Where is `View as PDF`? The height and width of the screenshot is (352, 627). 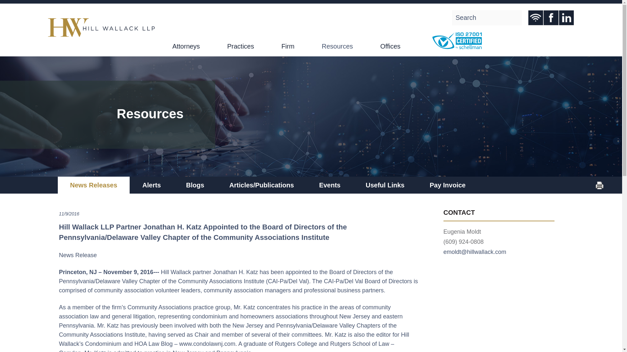 View as PDF is located at coordinates (600, 188).